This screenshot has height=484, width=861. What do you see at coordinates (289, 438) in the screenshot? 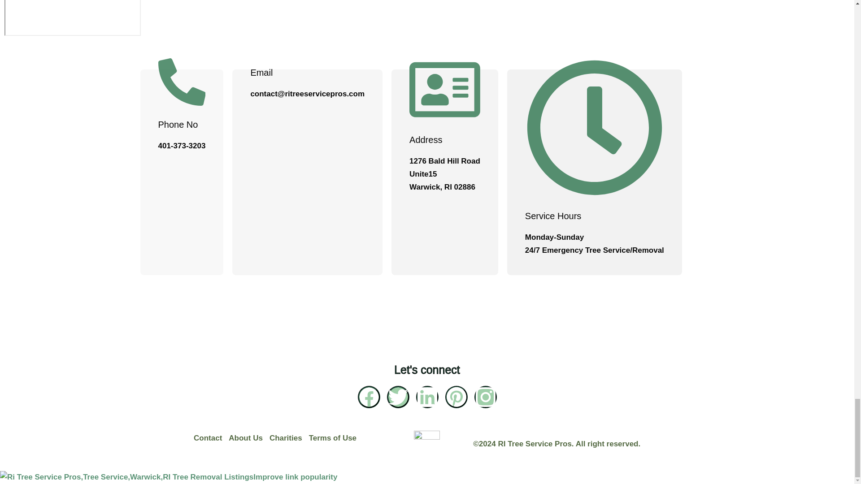
I see `Charities` at bounding box center [289, 438].